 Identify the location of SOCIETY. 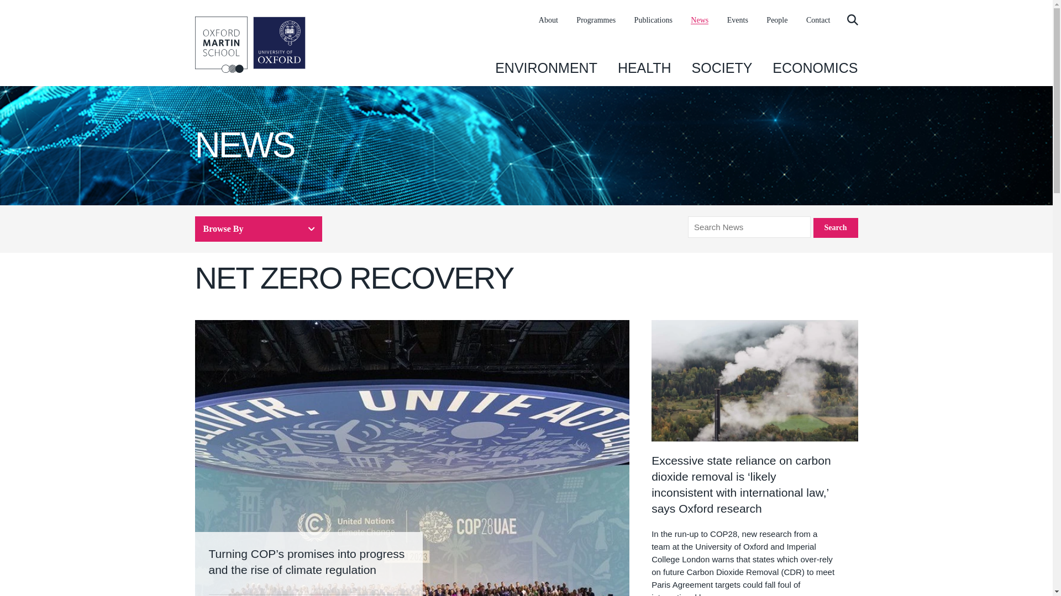
(722, 67).